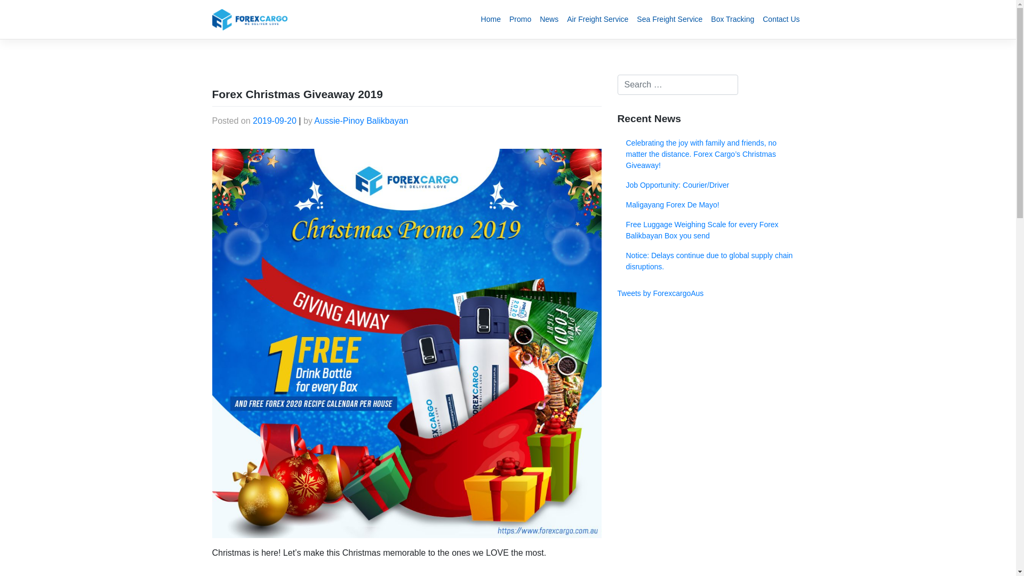  Describe the element at coordinates (521, 19) in the screenshot. I see `Promo` at that location.